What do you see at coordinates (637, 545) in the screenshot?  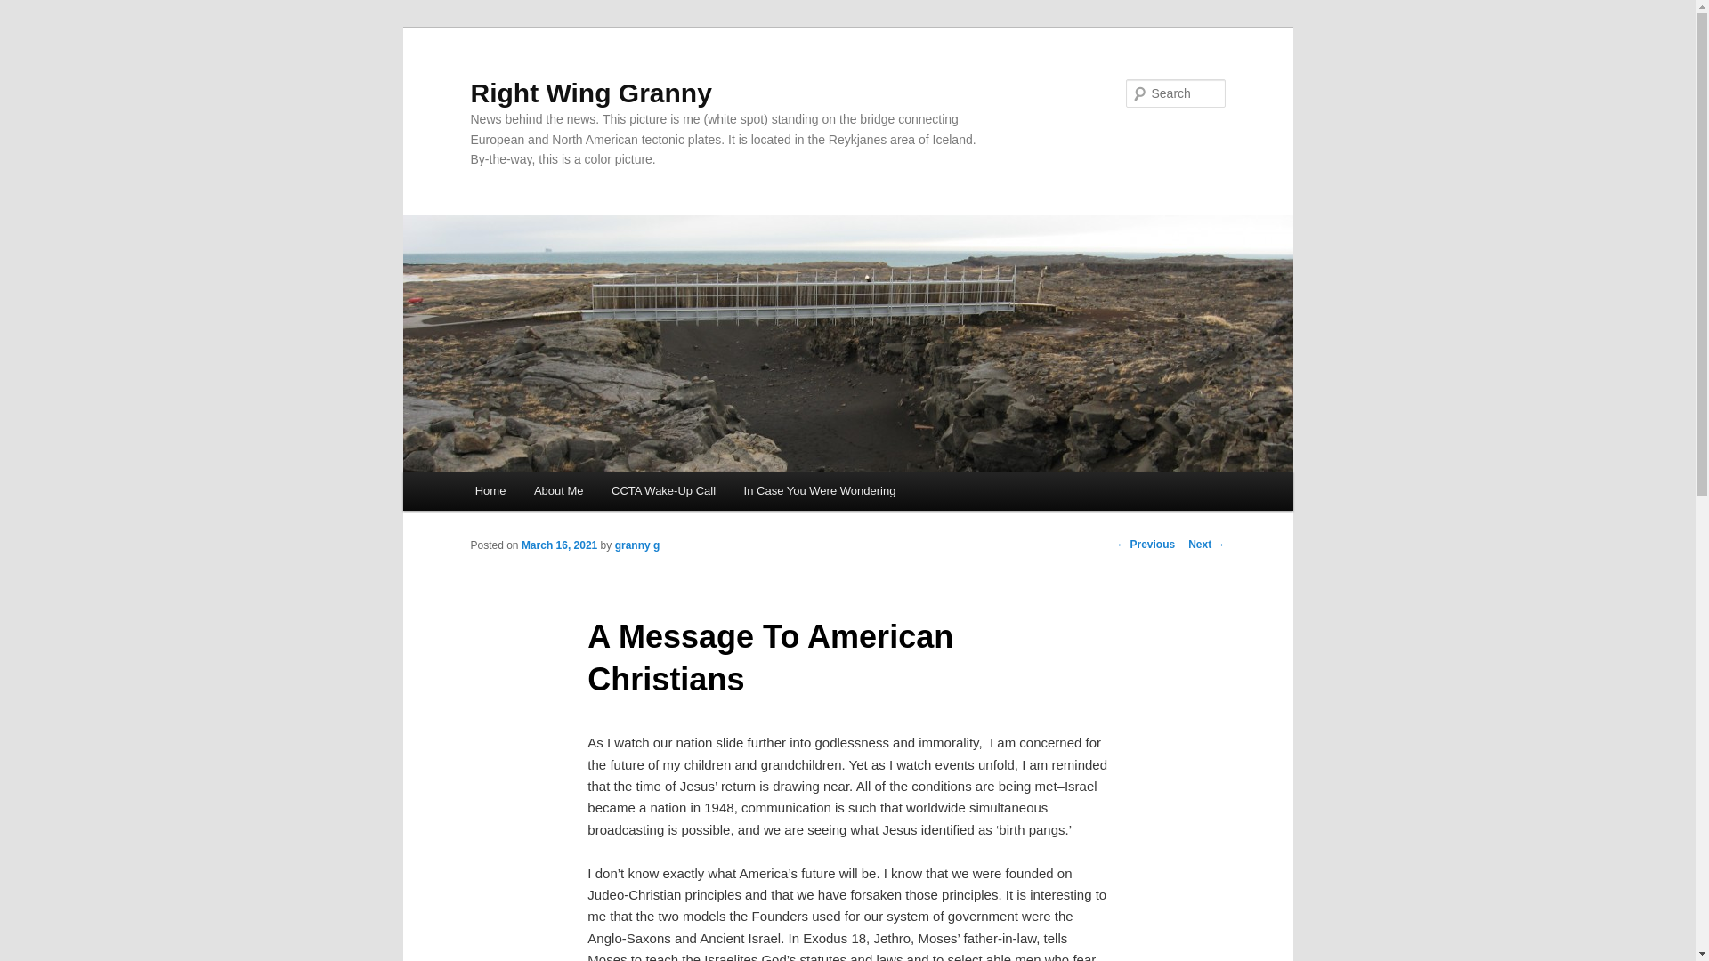 I see `View all posts by granny g` at bounding box center [637, 545].